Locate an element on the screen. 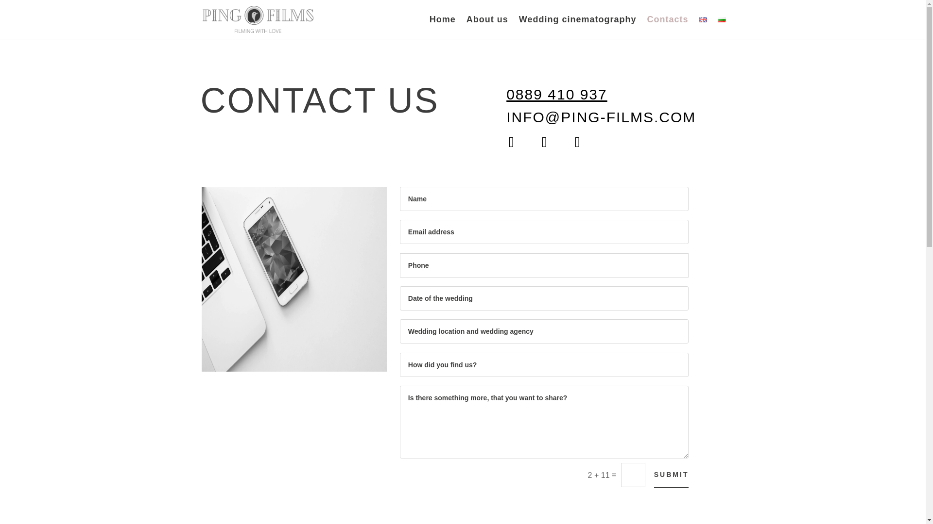  Follow on Instagram is located at coordinates (544, 142).